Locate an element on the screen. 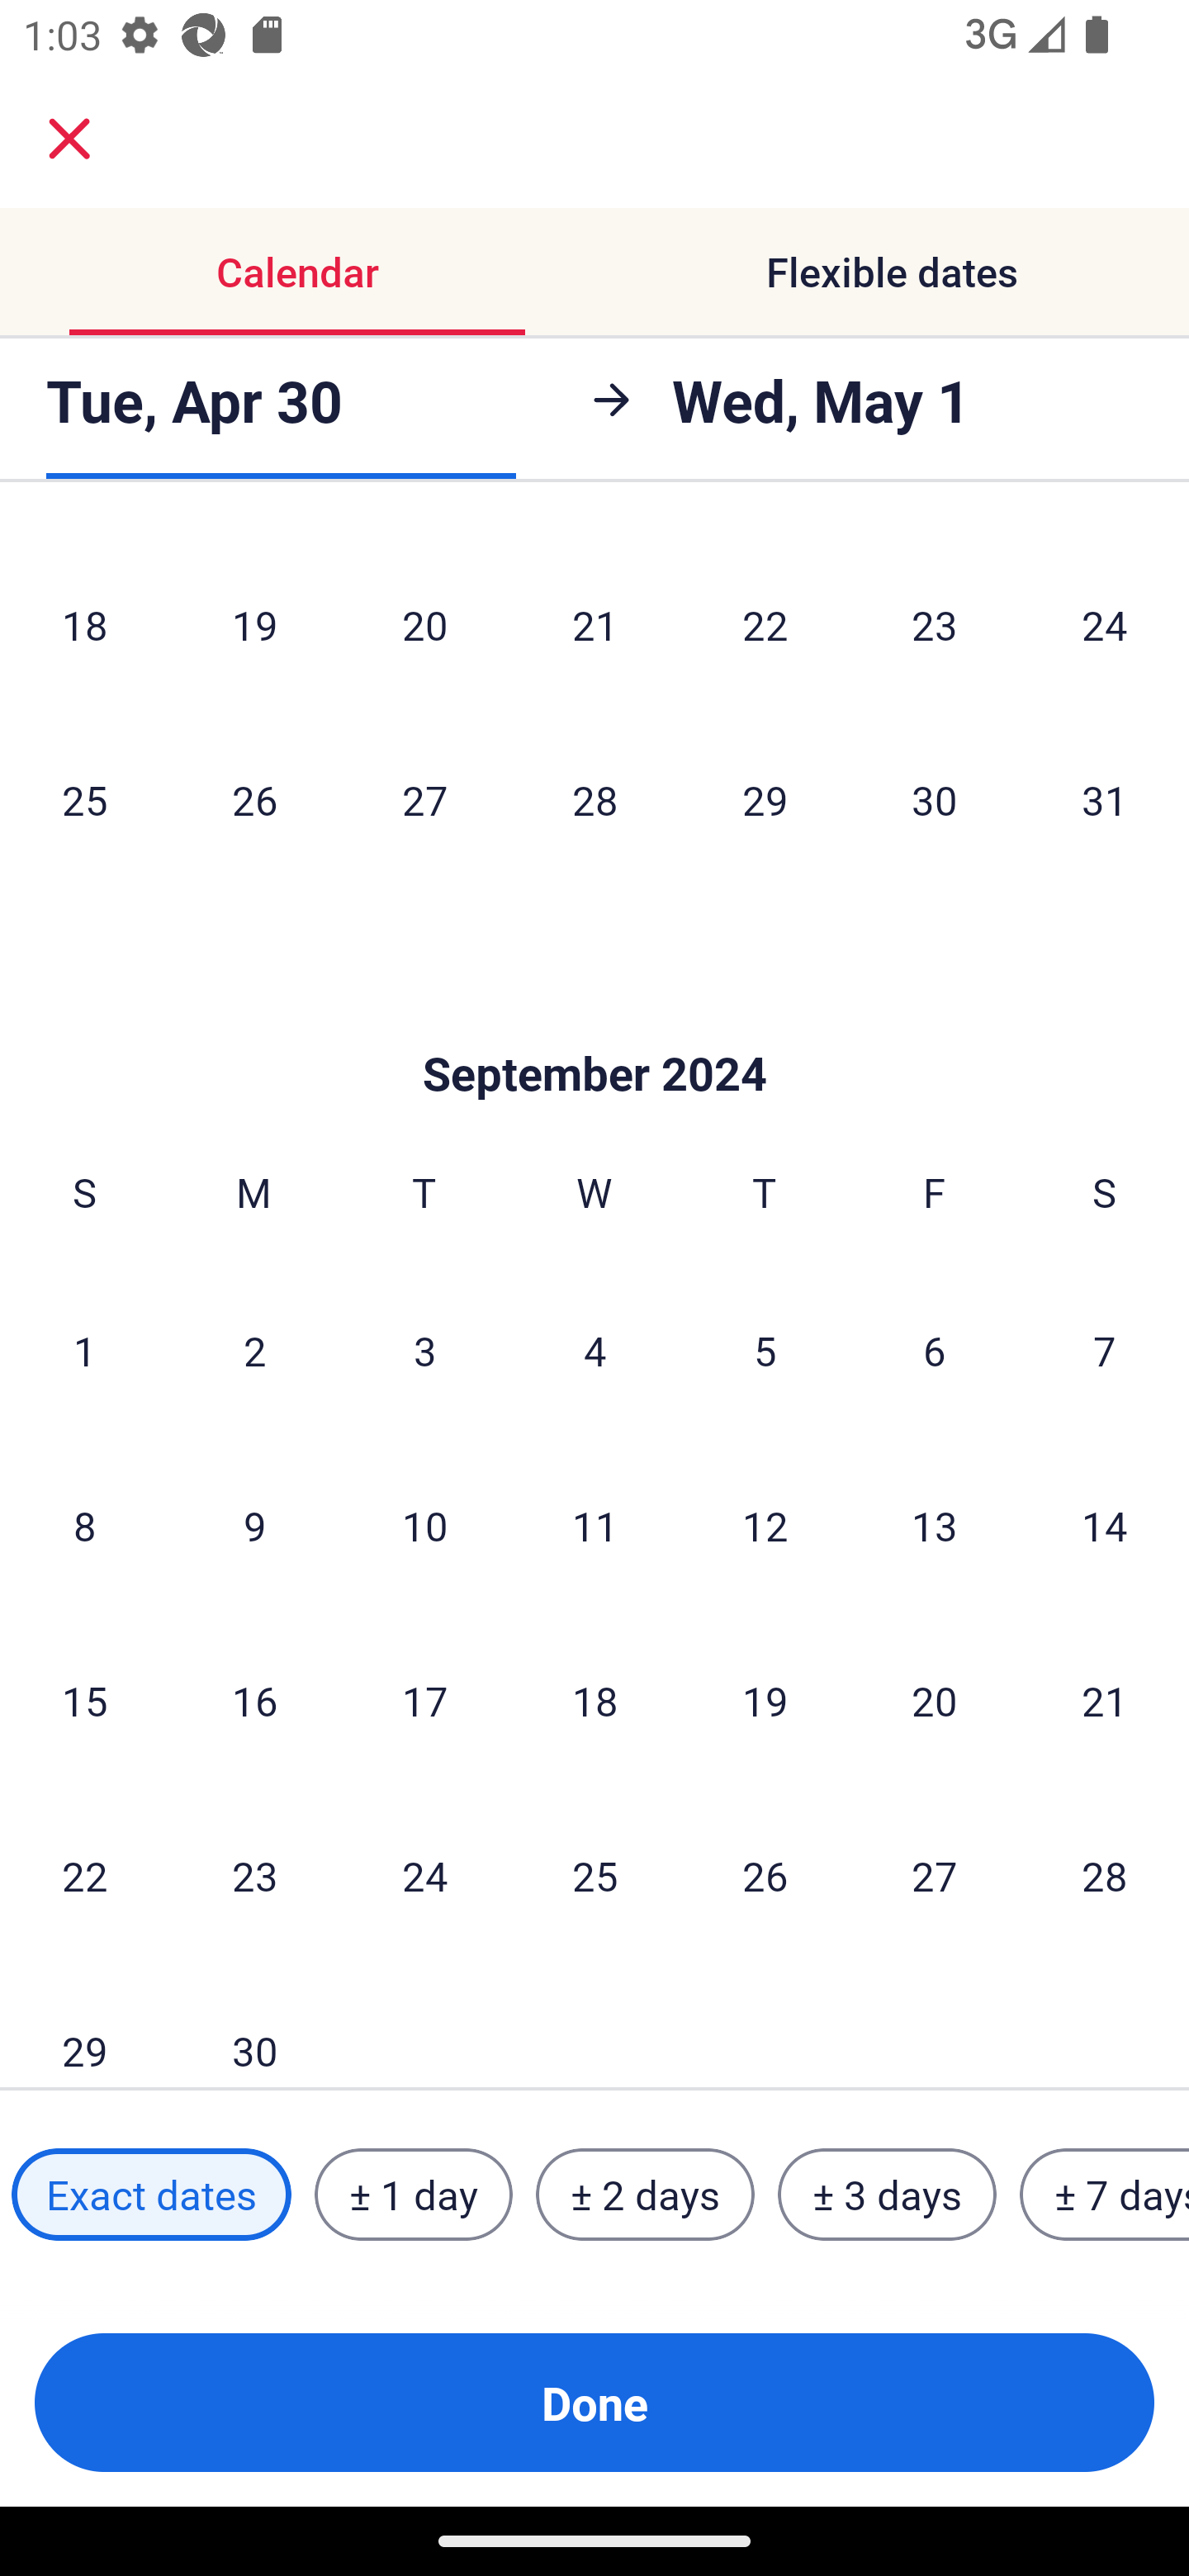 The height and width of the screenshot is (2576, 1189). 26 Thursday, September 26, 2024 is located at coordinates (765, 1875).